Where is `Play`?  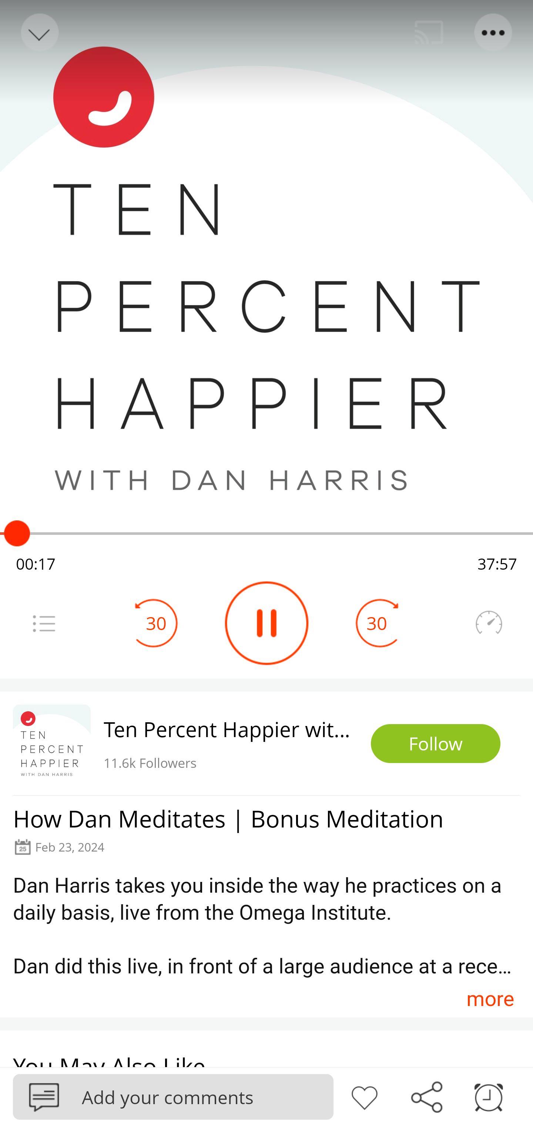
Play is located at coordinates (266, 623).